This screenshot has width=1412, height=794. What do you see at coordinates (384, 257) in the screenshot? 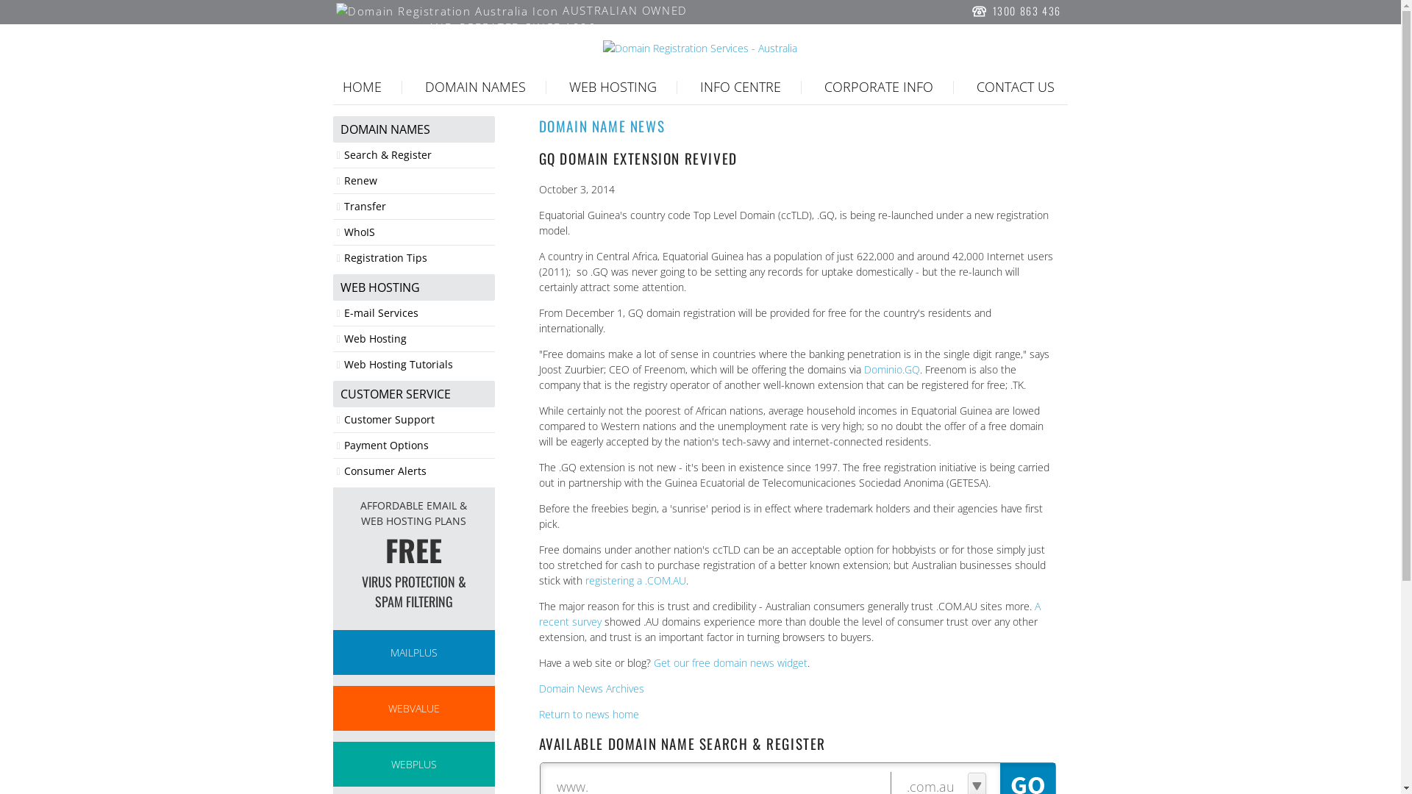
I see `Registration Tips` at bounding box center [384, 257].